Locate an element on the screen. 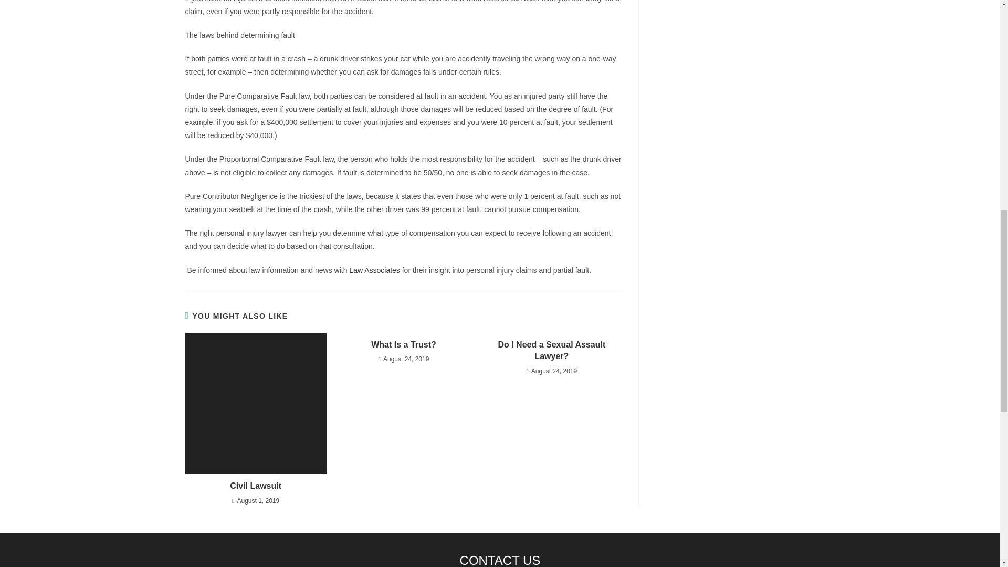 The image size is (1008, 567). What Is a Trust? is located at coordinates (403, 344).